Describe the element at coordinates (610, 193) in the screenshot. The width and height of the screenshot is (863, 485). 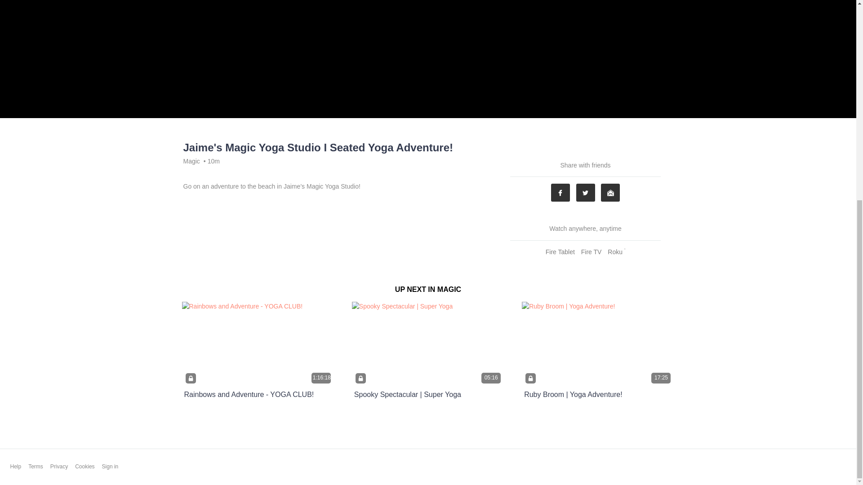
I see `Email` at that location.